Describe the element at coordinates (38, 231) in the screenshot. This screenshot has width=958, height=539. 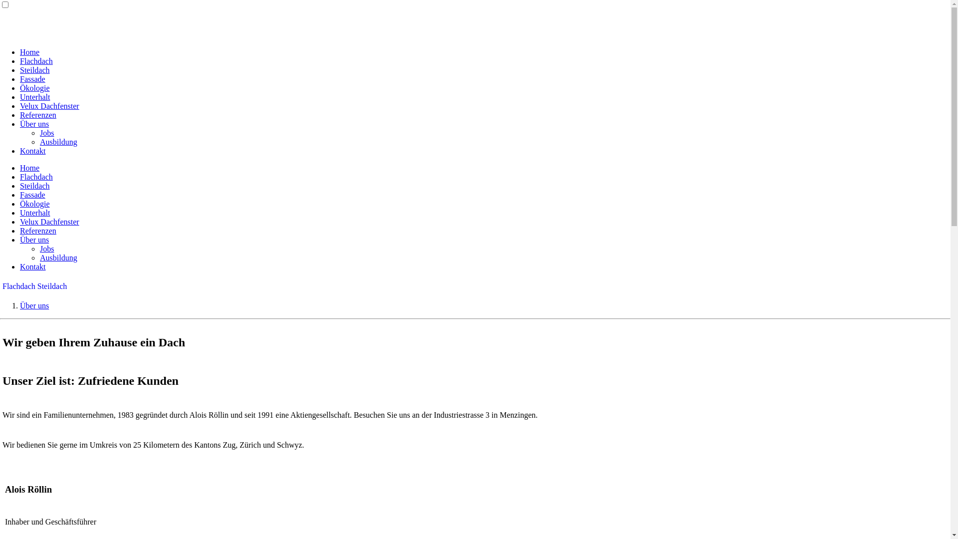
I see `Referenzen` at that location.